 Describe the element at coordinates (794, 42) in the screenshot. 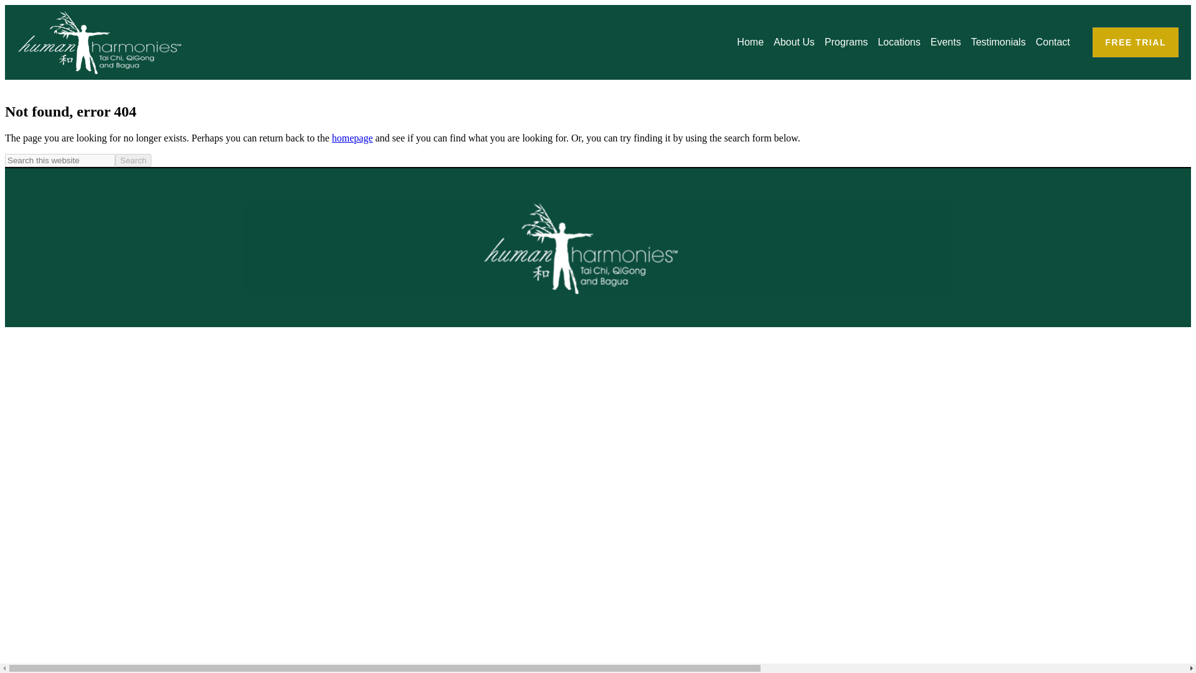

I see `About Us` at that location.